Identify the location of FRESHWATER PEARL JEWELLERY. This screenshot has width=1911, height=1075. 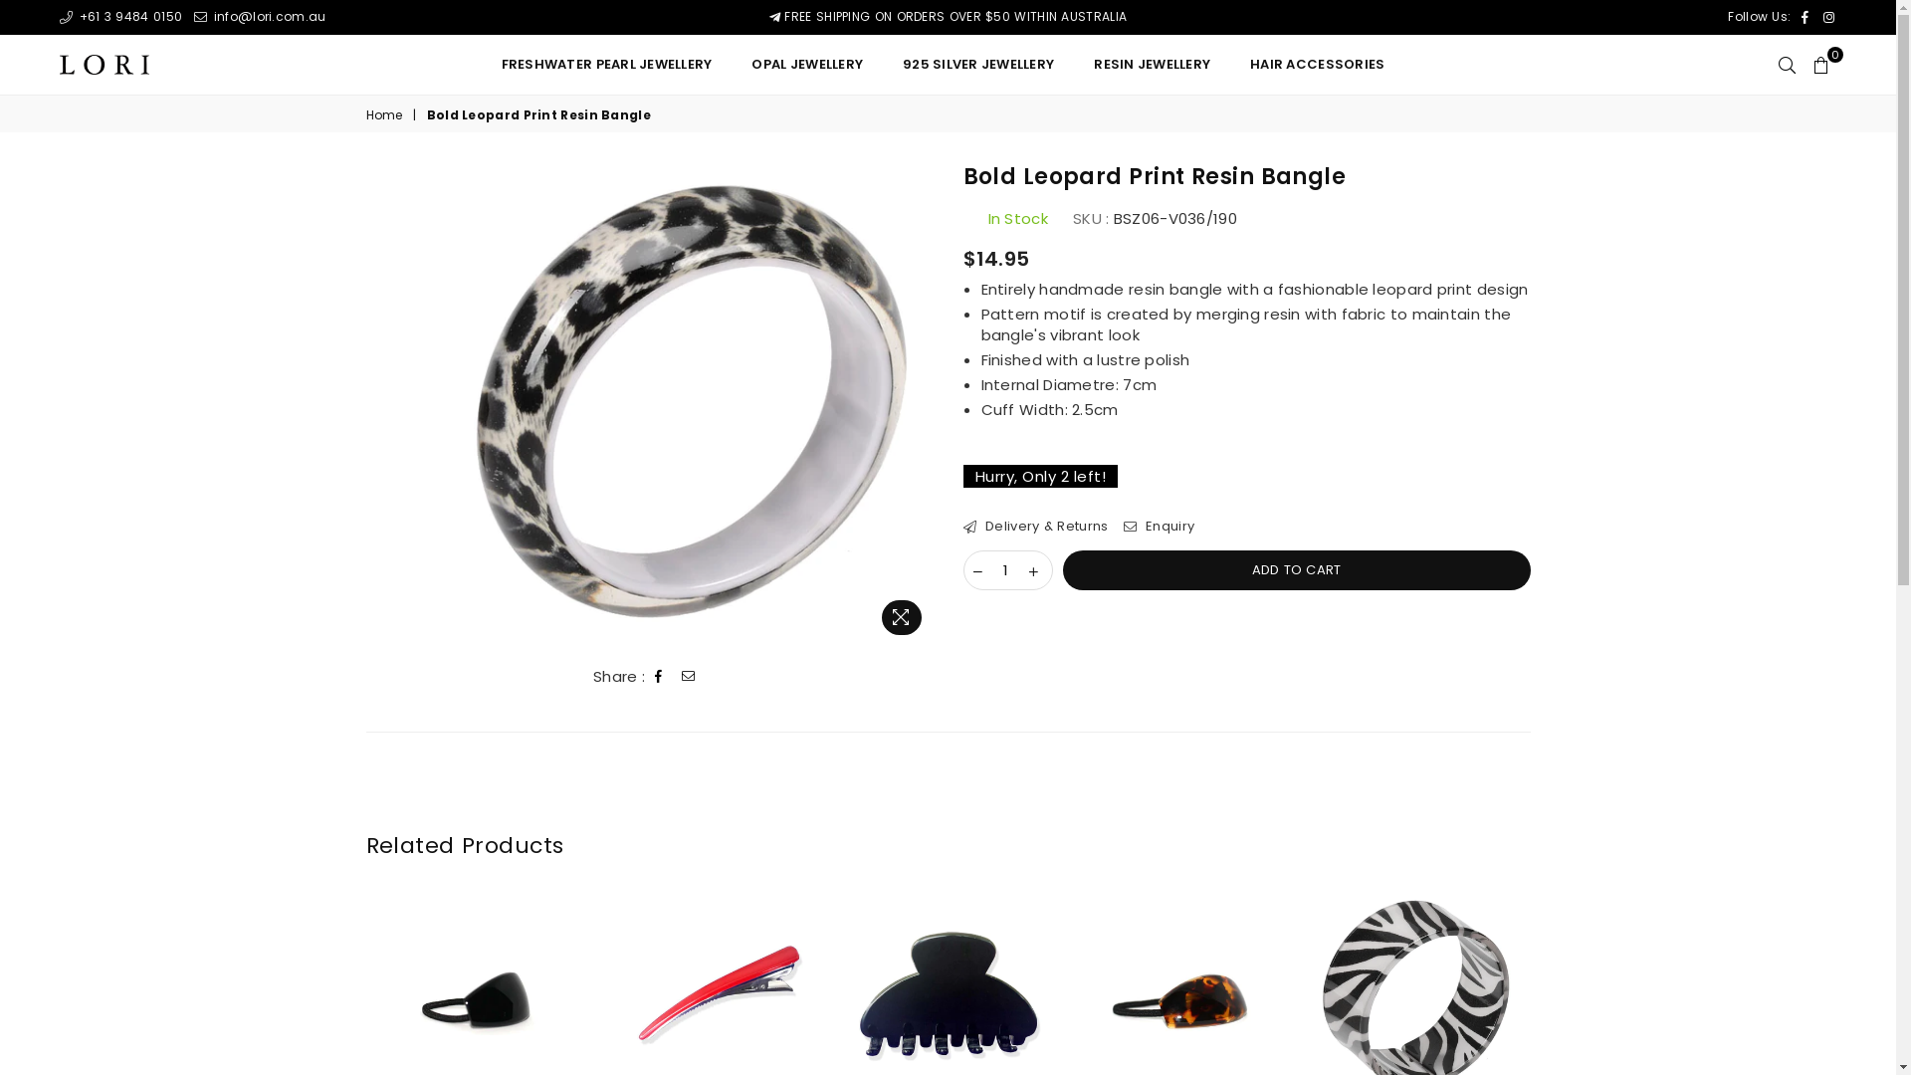
(607, 65).